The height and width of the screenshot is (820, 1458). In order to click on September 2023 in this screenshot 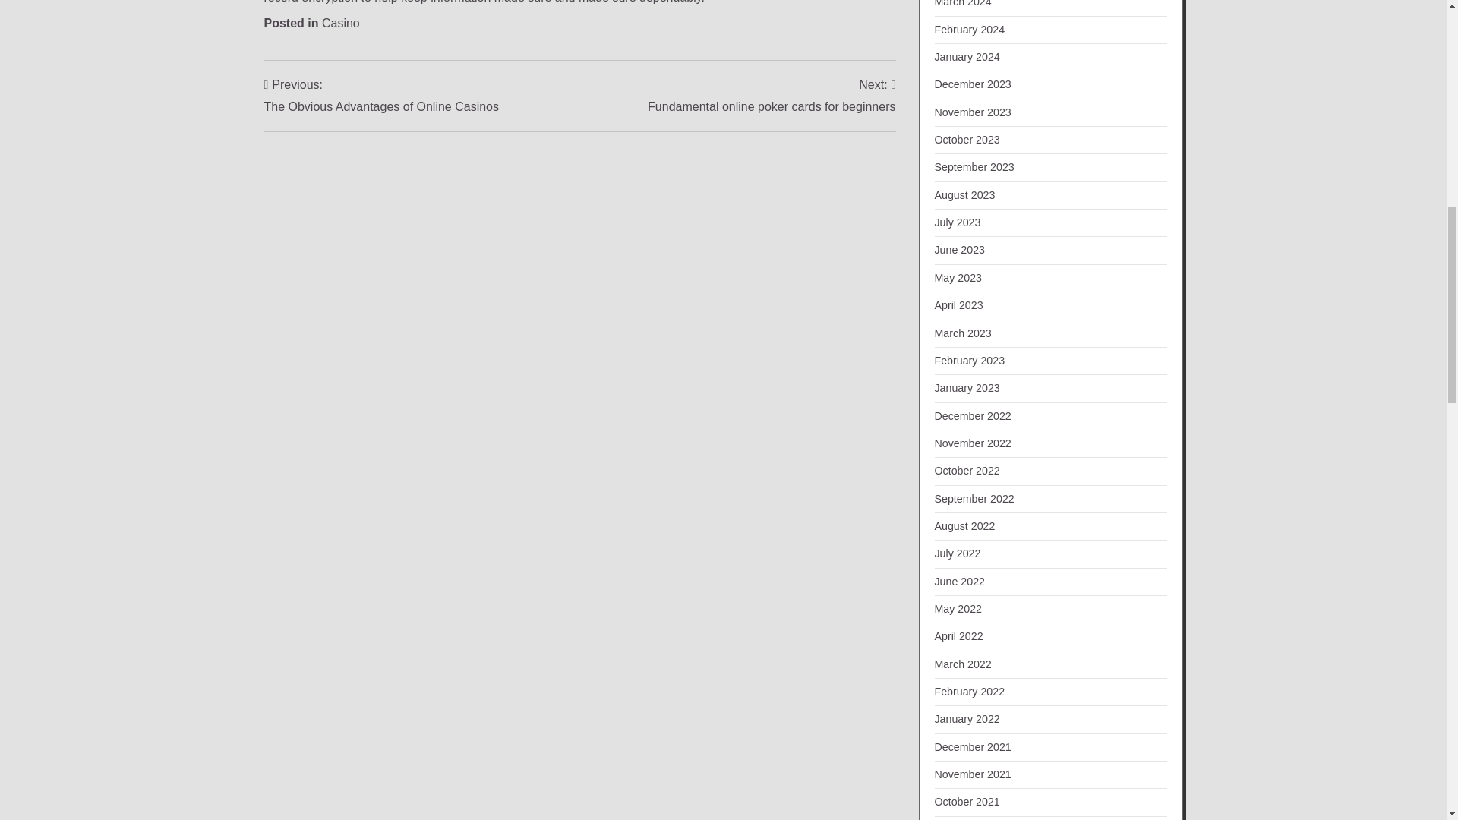, I will do `click(974, 166)`.